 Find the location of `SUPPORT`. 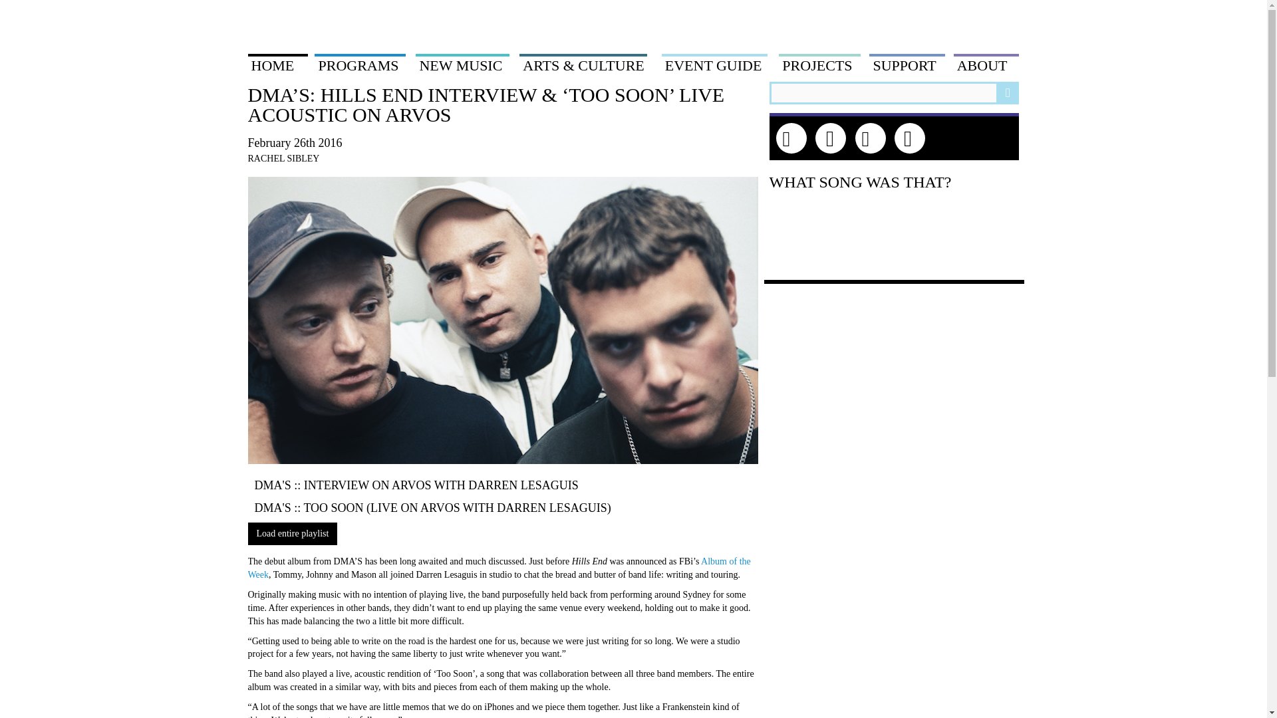

SUPPORT is located at coordinates (907, 64).